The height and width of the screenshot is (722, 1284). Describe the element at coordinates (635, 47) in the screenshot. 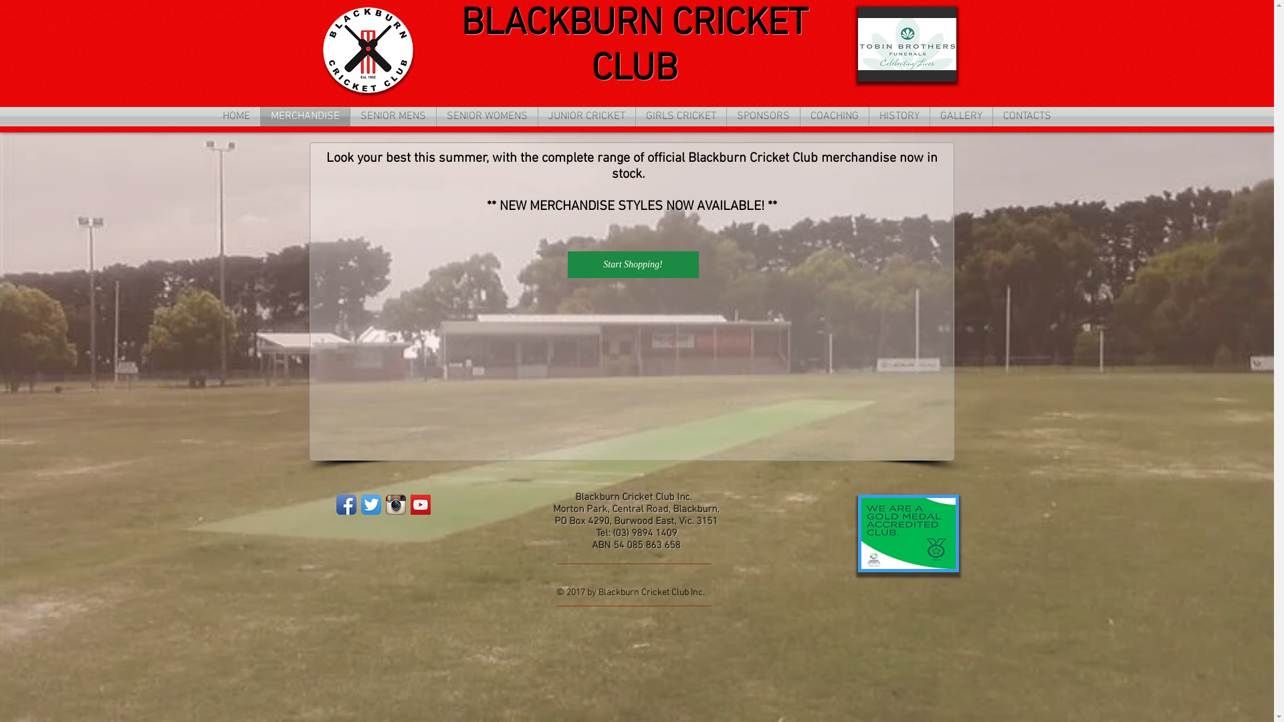

I see `BLACKBURN CRICKET CLUB` at that location.